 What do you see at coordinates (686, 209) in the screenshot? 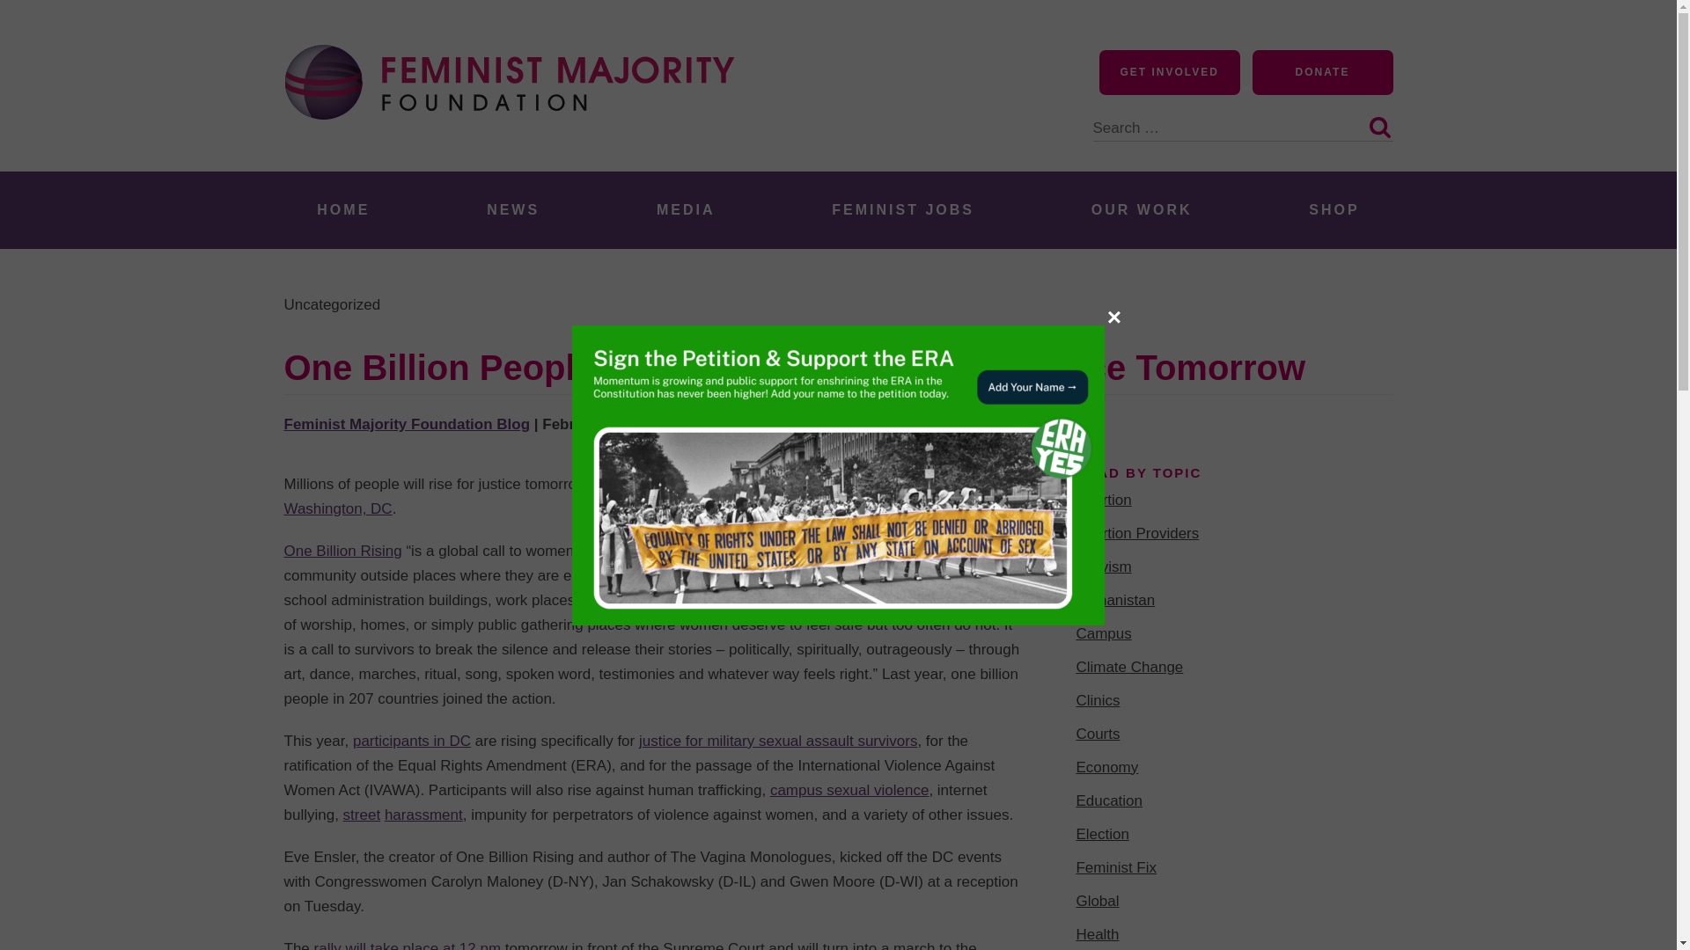
I see `MEDIA` at bounding box center [686, 209].